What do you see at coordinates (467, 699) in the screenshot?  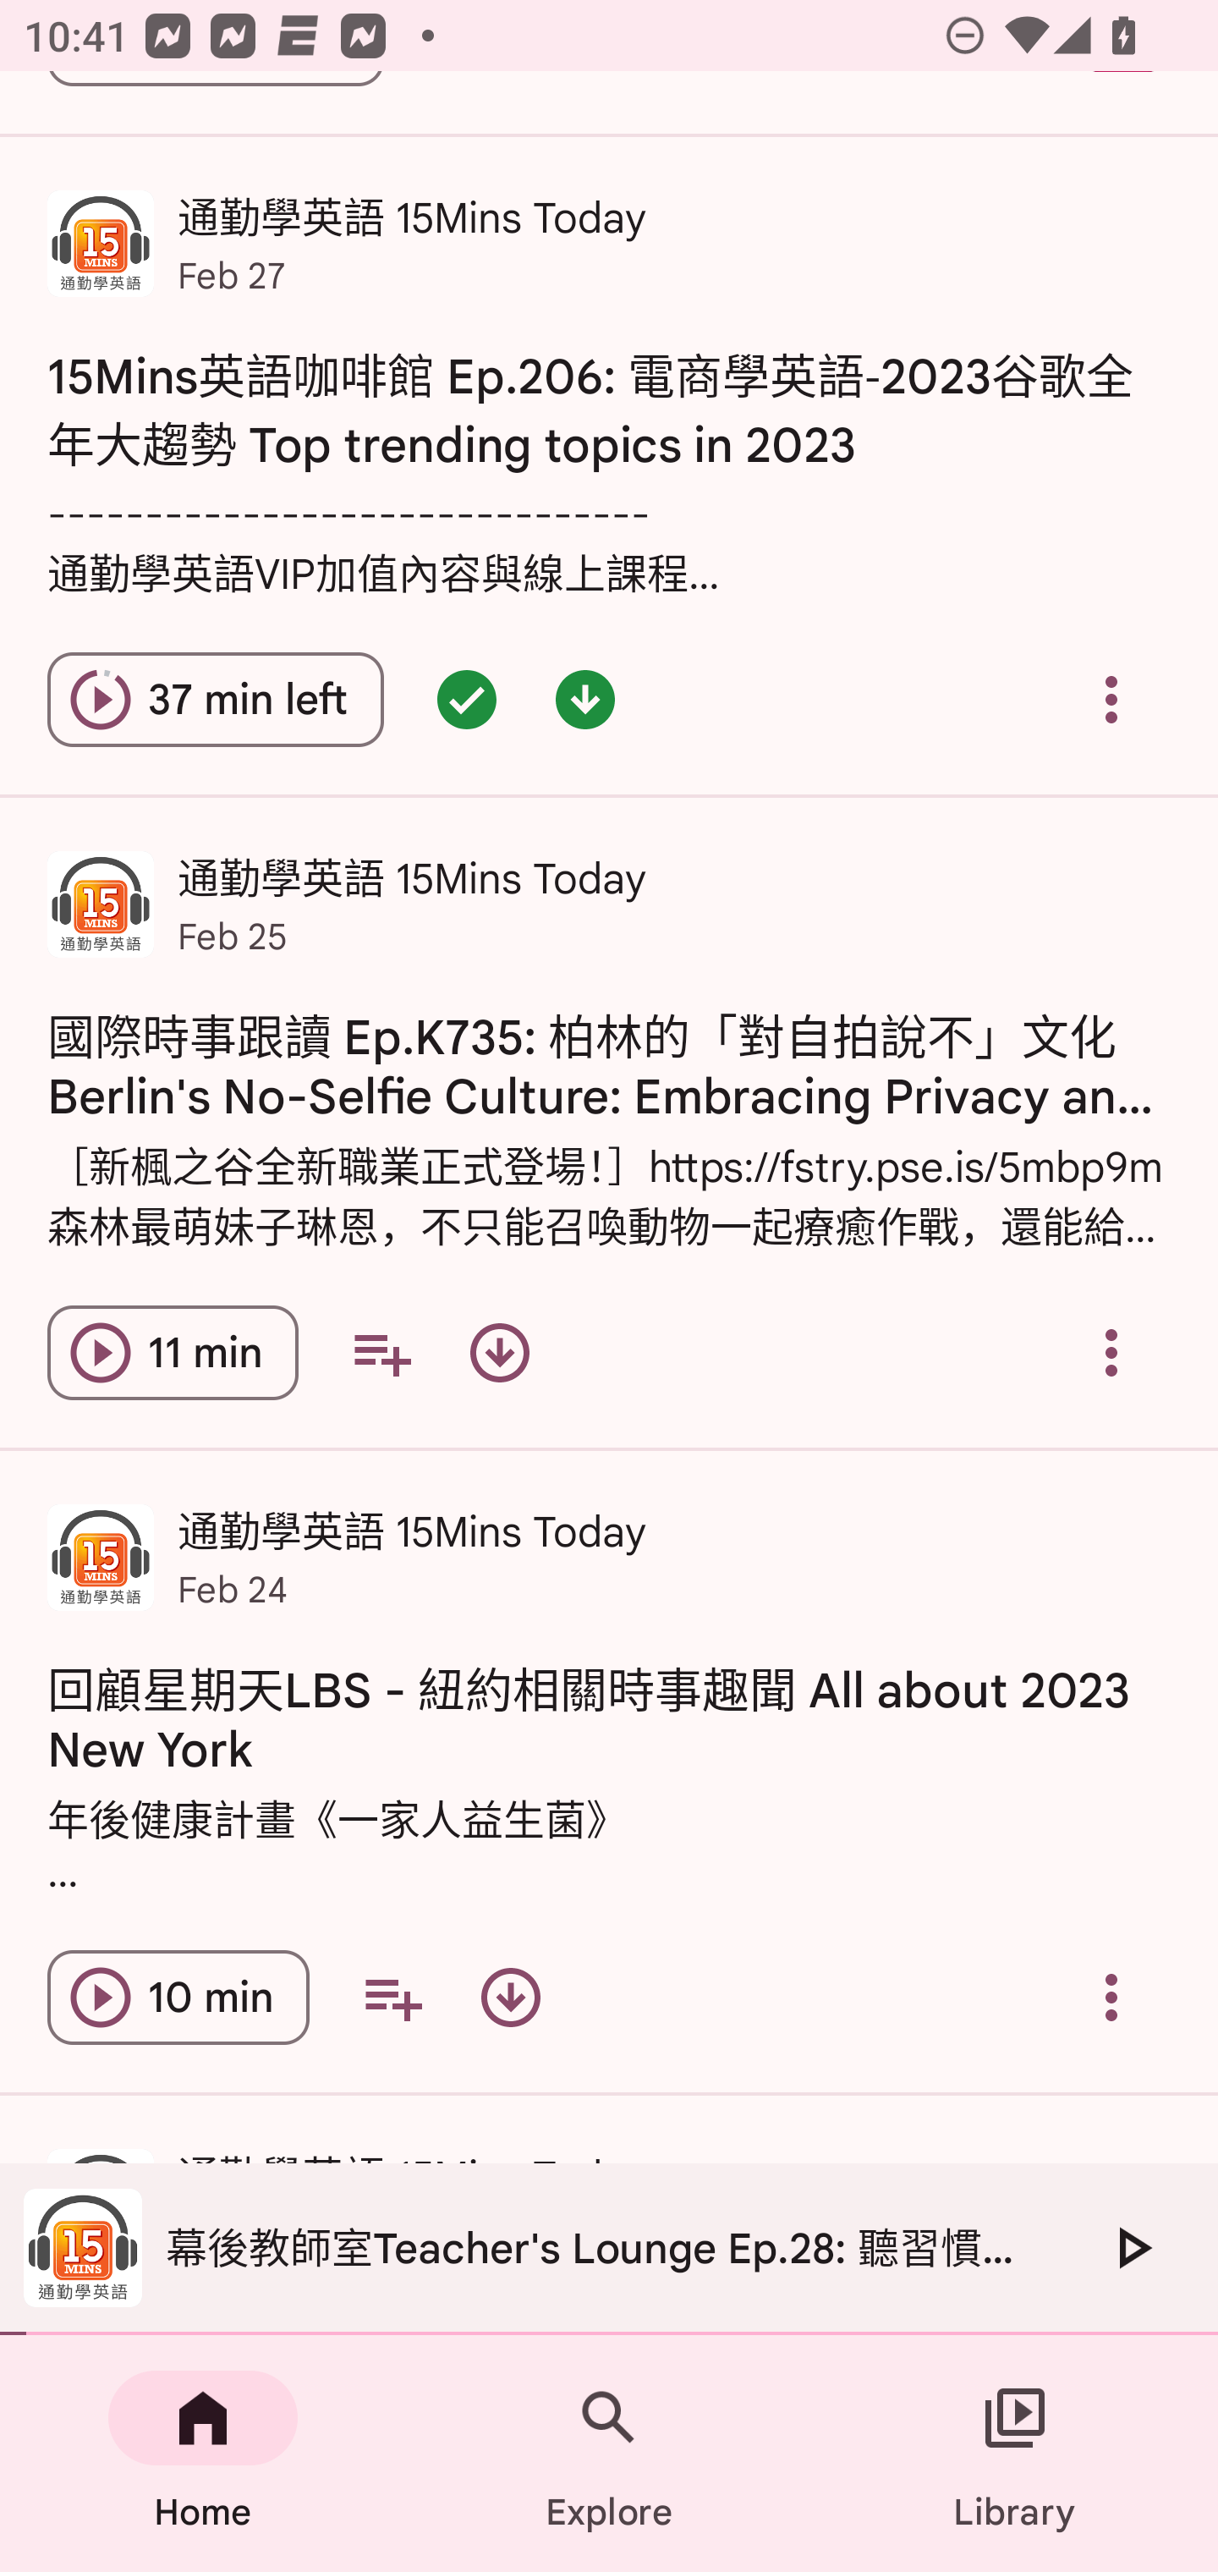 I see `Episode queued - double tap for options` at bounding box center [467, 699].